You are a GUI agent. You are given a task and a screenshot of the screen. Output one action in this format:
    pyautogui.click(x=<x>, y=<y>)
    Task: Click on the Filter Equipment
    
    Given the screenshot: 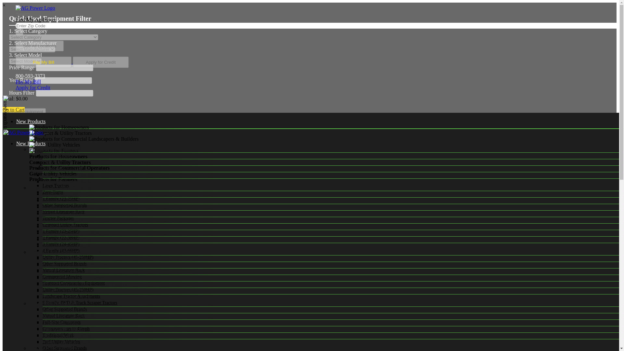 What is the action you would take?
    pyautogui.click(x=27, y=111)
    